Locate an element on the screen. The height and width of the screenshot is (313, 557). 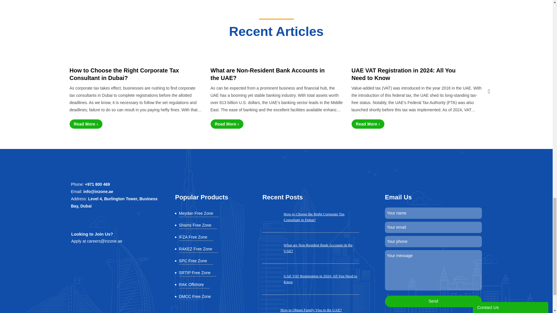
DMCC Free Zone is located at coordinates (198, 297).